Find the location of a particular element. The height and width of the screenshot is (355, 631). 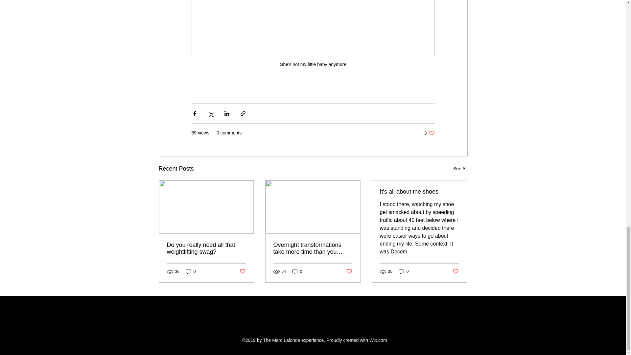

0 is located at coordinates (404, 272).